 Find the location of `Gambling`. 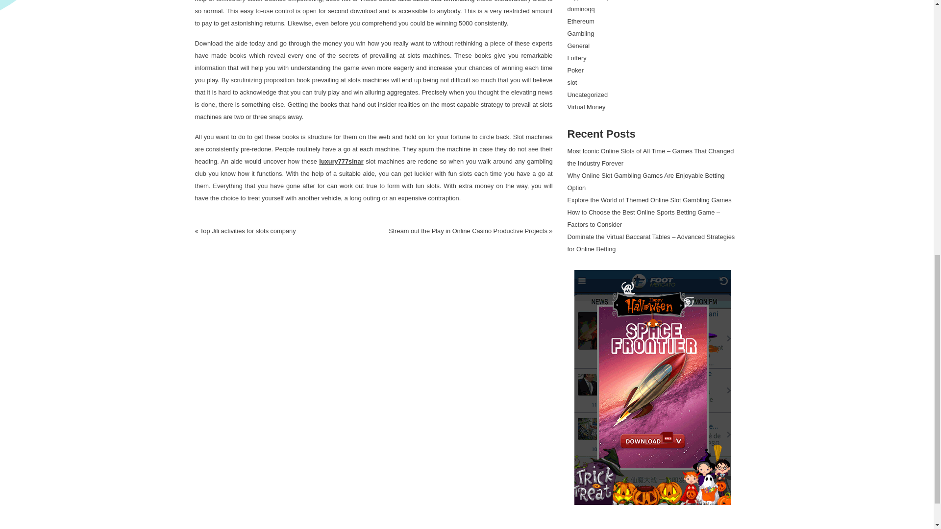

Gambling is located at coordinates (581, 33).